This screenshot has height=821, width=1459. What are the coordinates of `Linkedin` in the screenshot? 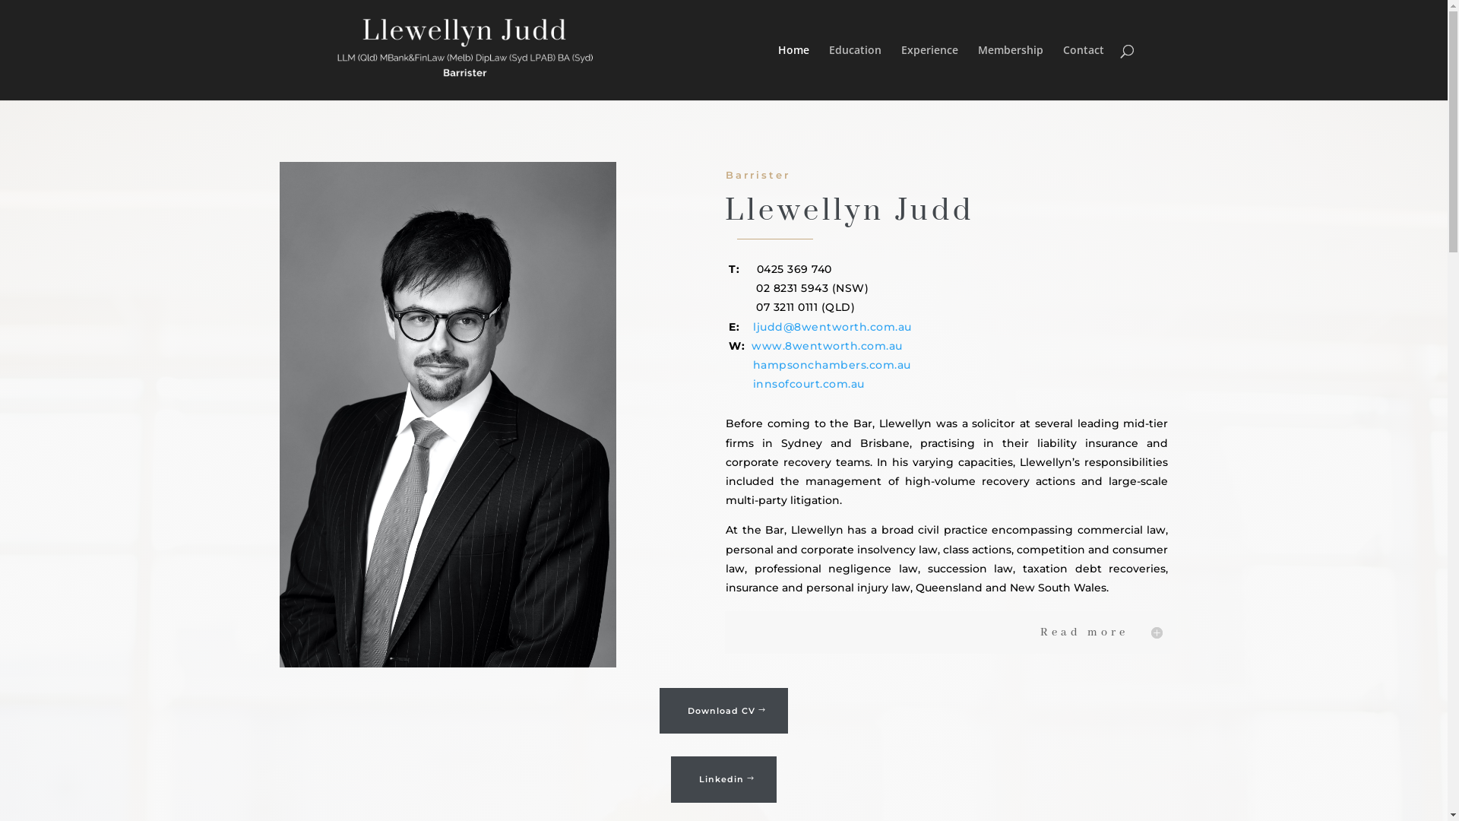 It's located at (723, 780).